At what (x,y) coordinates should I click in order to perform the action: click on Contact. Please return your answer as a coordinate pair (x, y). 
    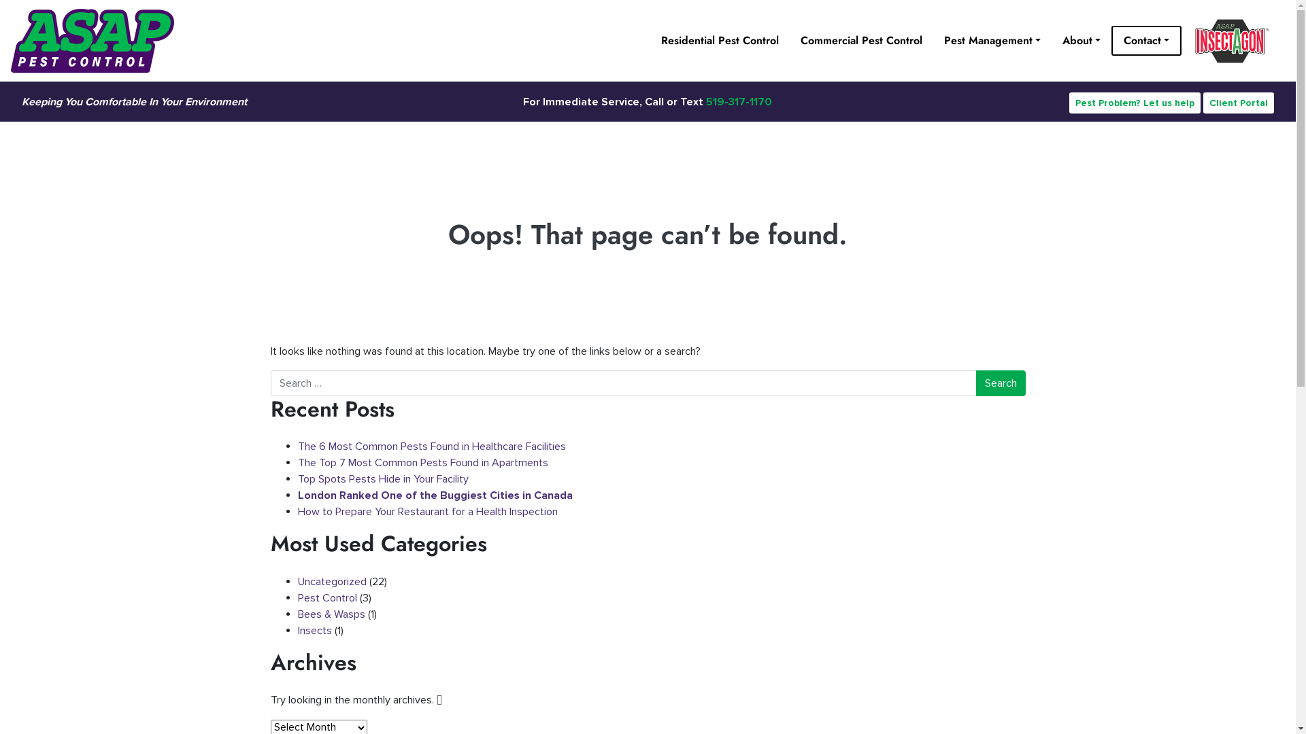
    Looking at the image, I should click on (1147, 41).